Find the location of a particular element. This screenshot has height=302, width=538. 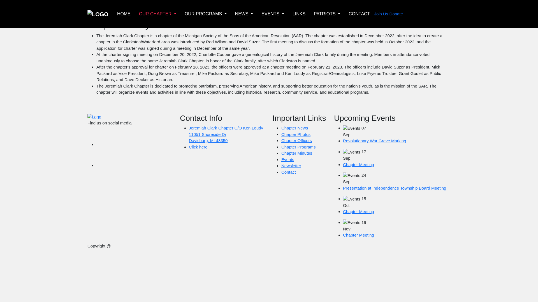

HOME is located at coordinates (124, 14).